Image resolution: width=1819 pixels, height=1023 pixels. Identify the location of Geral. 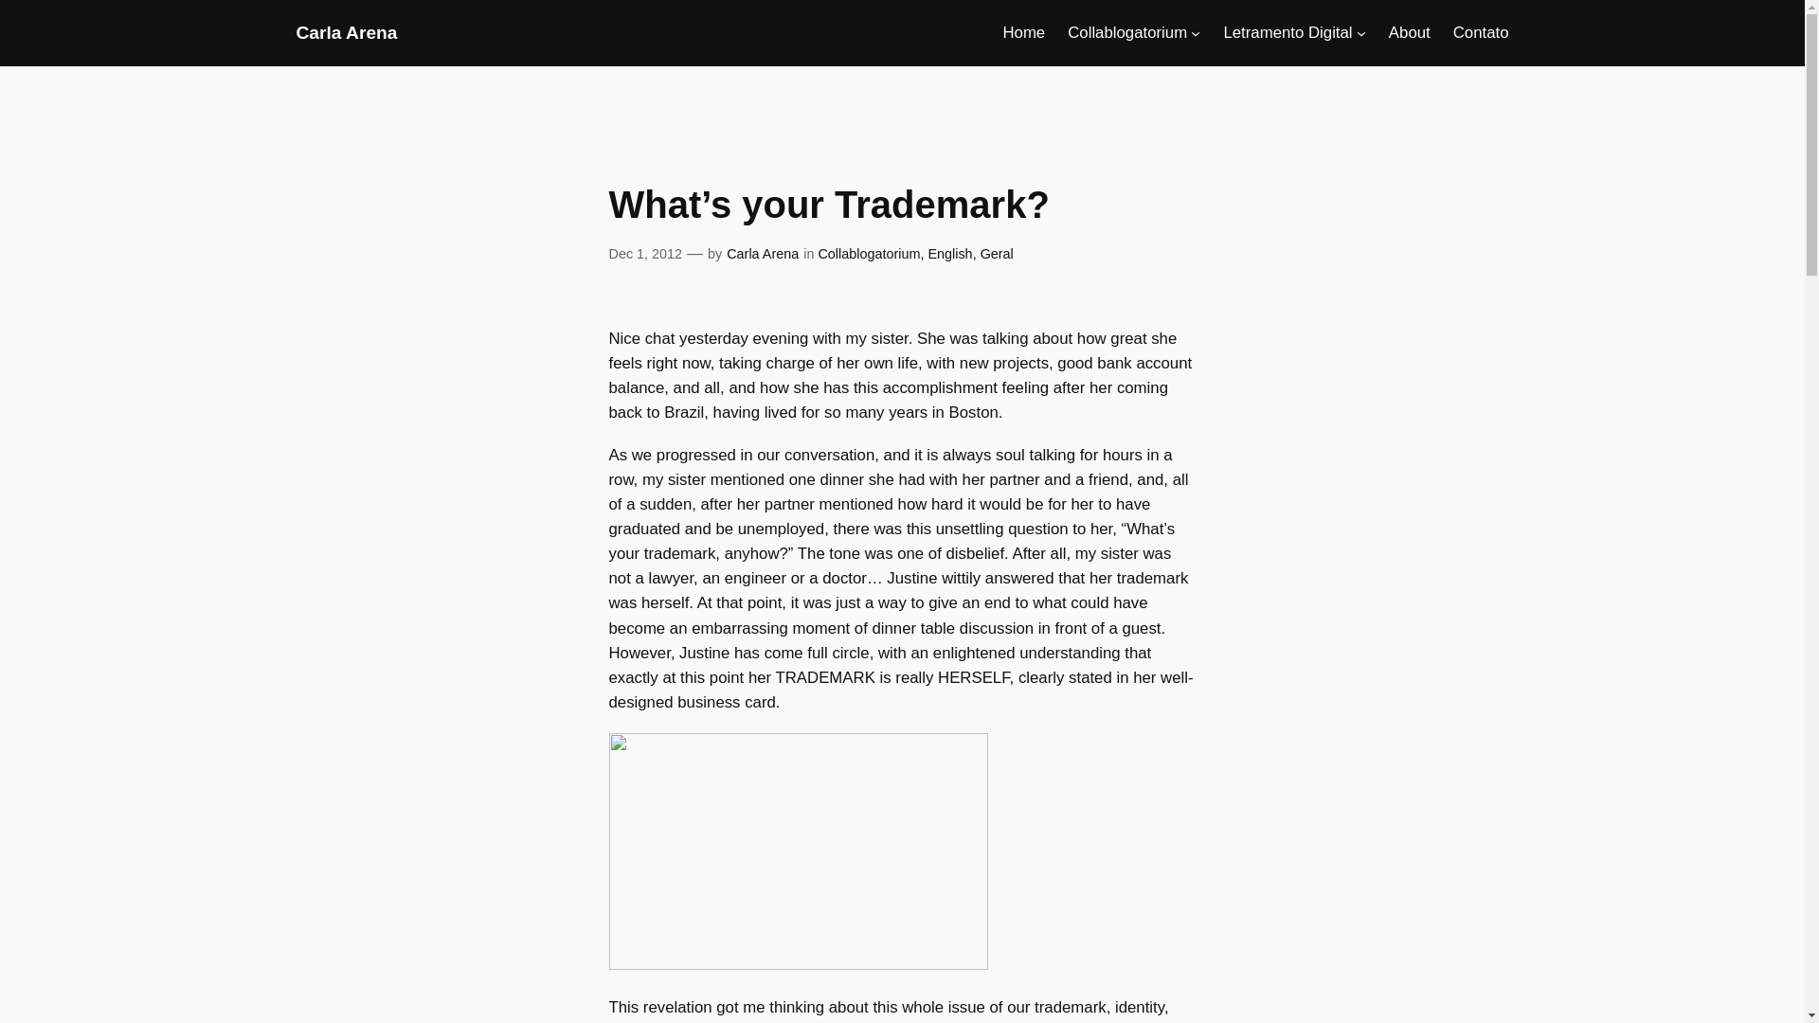
(997, 254).